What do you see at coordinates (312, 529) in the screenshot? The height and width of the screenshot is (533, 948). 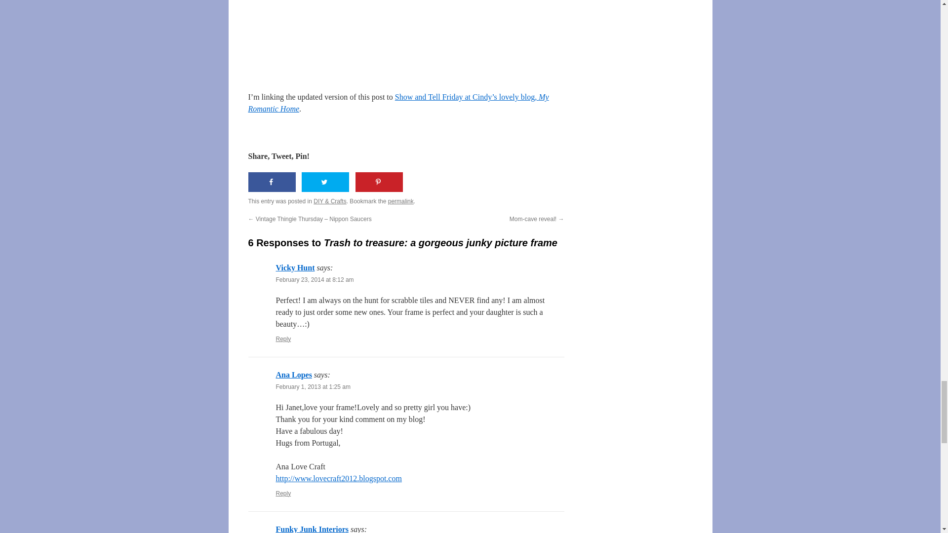 I see `Funky Junk Interiors` at bounding box center [312, 529].